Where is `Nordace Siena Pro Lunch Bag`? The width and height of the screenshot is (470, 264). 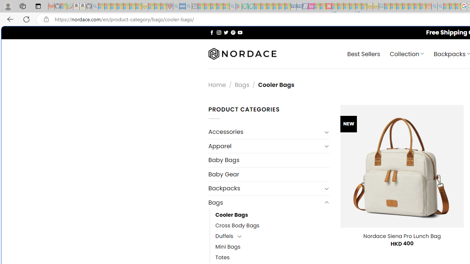 Nordace Siena Pro Lunch Bag is located at coordinates (402, 236).